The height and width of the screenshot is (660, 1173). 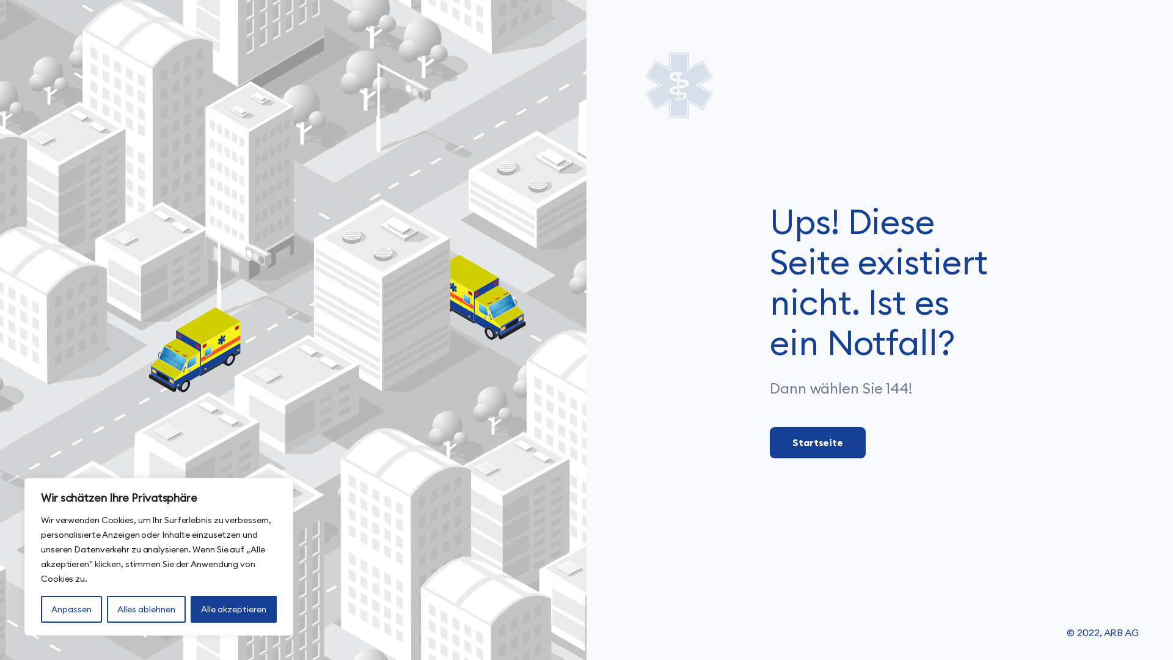 I want to click on Startseite, so click(x=817, y=442).